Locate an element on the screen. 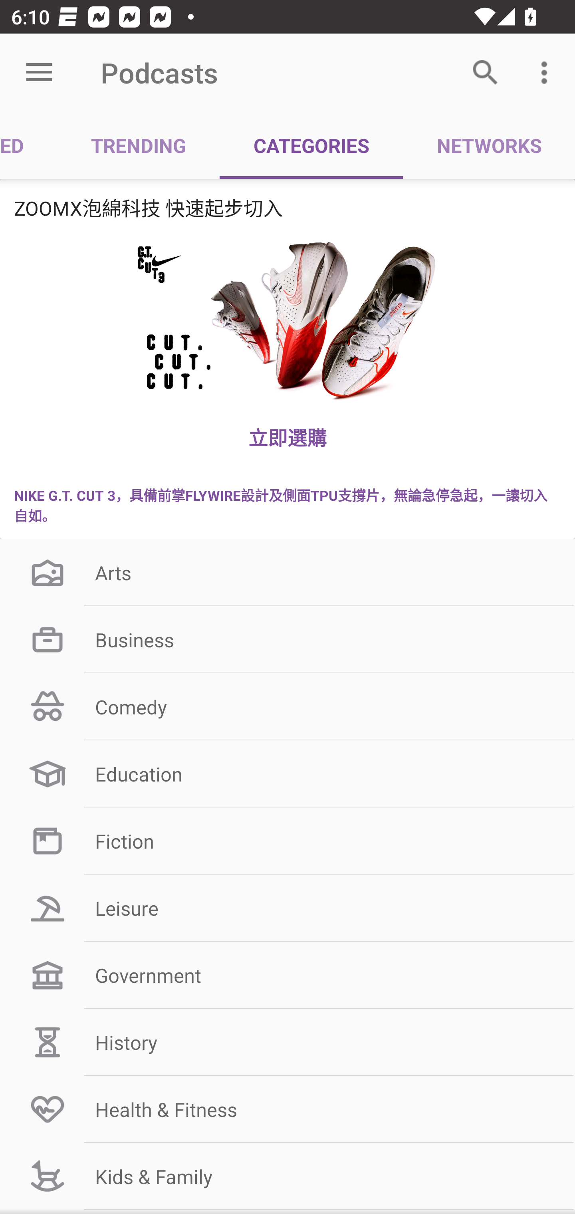 The width and height of the screenshot is (575, 1214). Comedy is located at coordinates (287, 707).